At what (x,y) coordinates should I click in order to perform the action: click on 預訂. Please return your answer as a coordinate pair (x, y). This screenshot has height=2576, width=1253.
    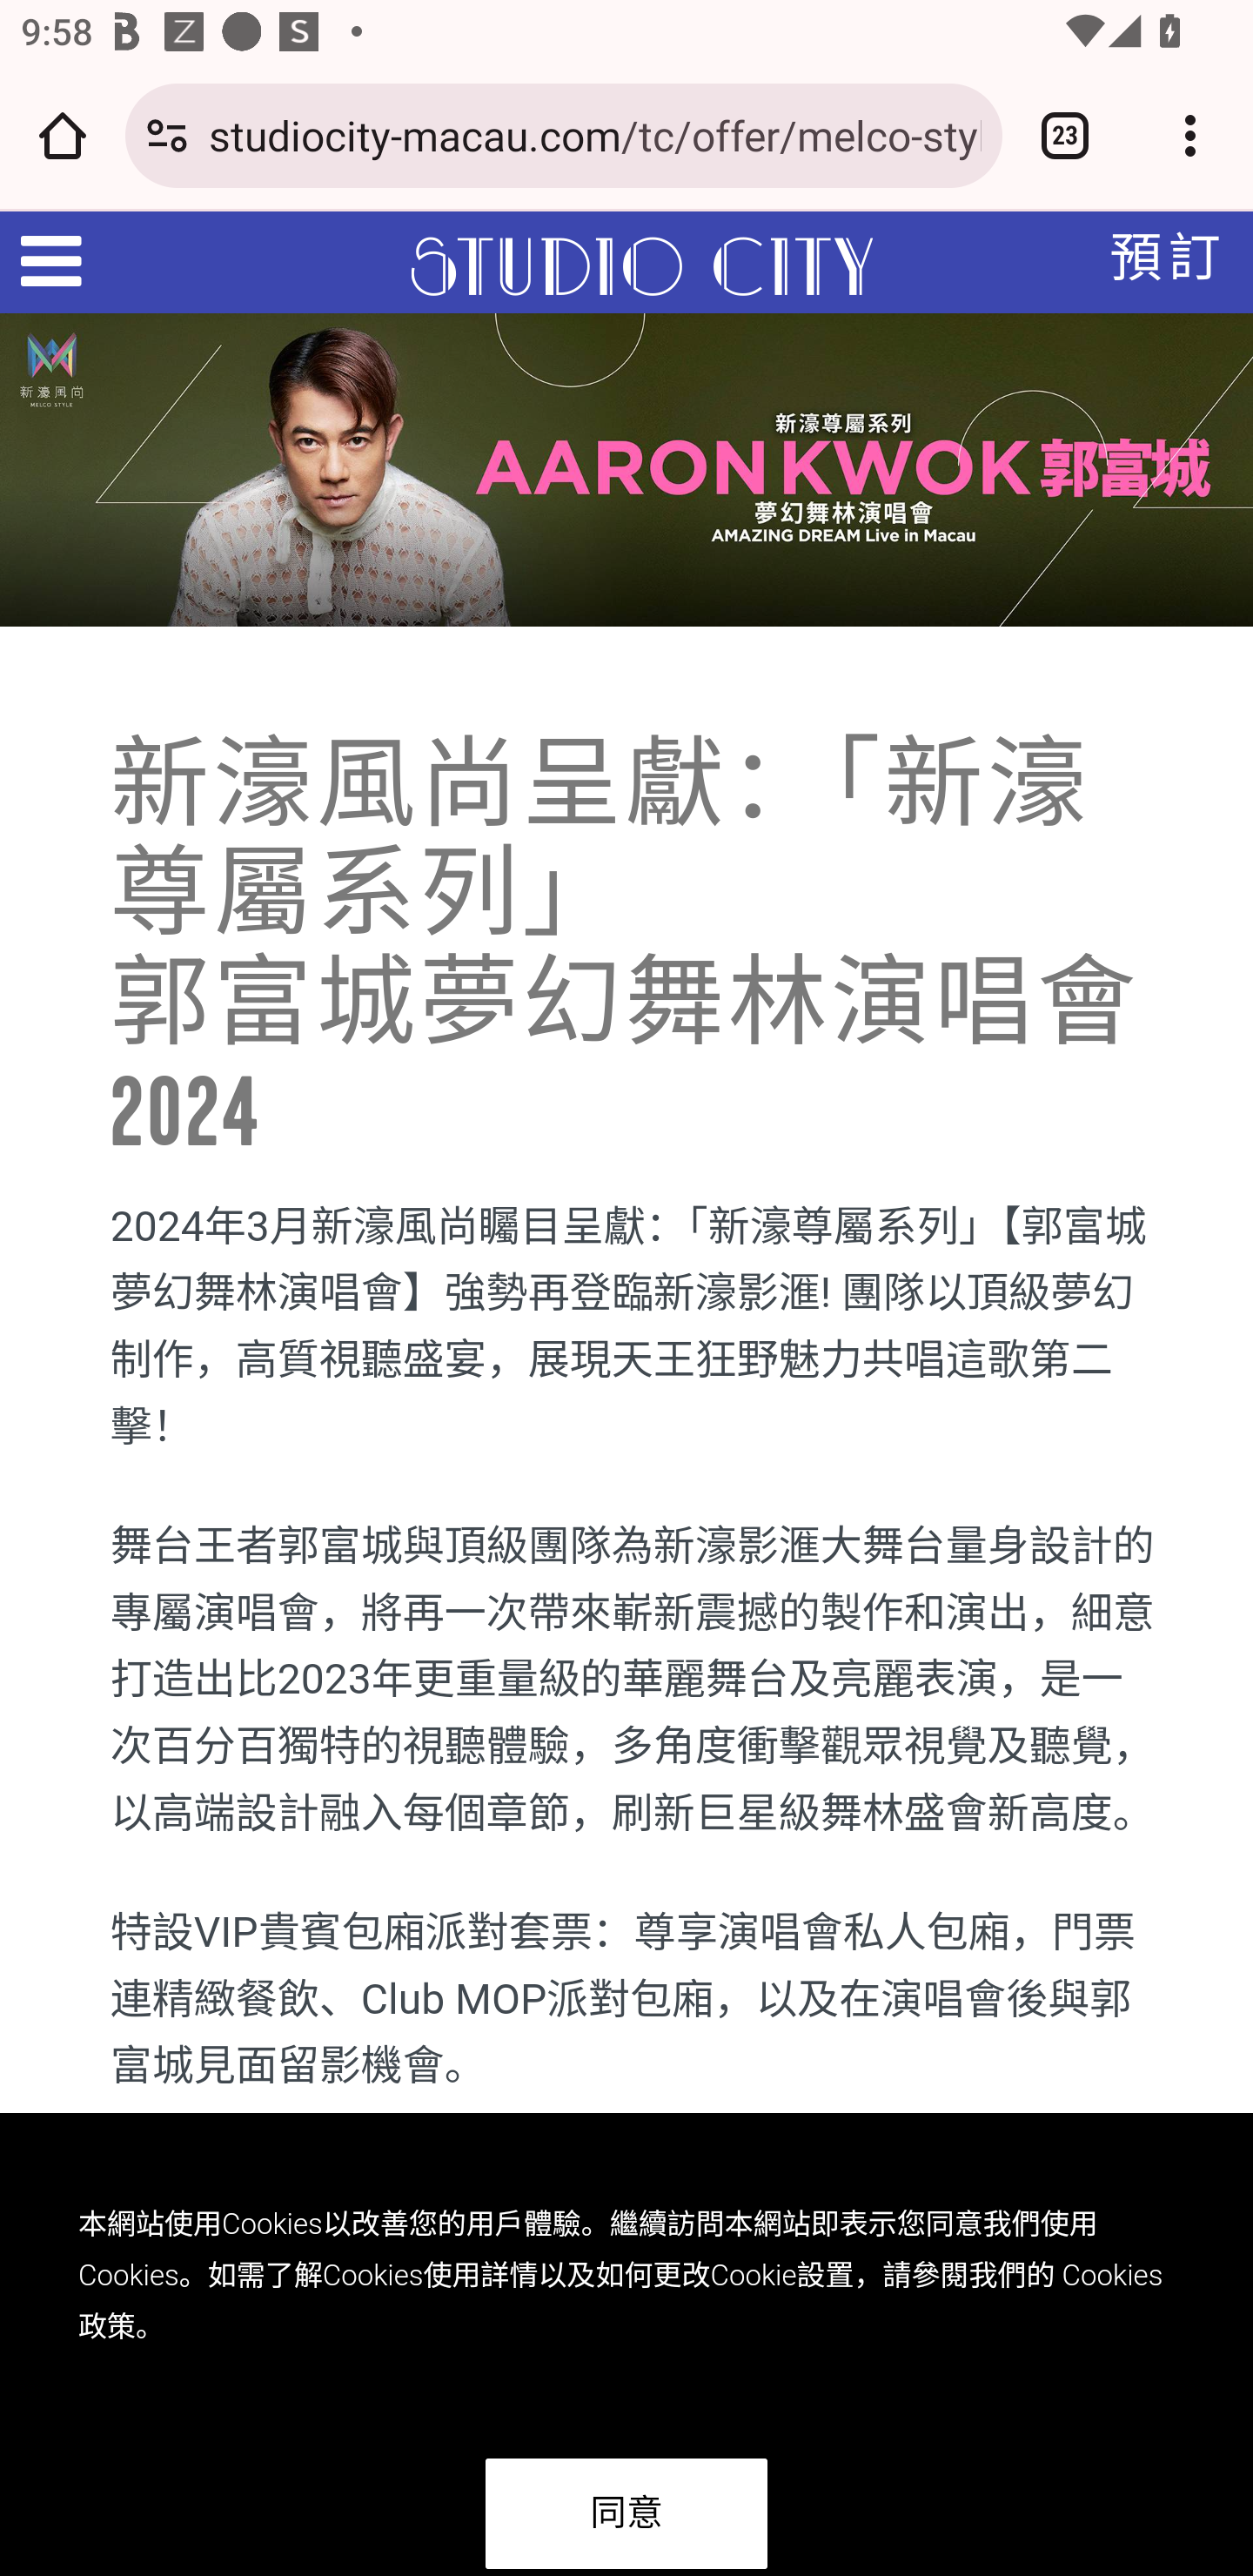
    Looking at the image, I should click on (1168, 259).